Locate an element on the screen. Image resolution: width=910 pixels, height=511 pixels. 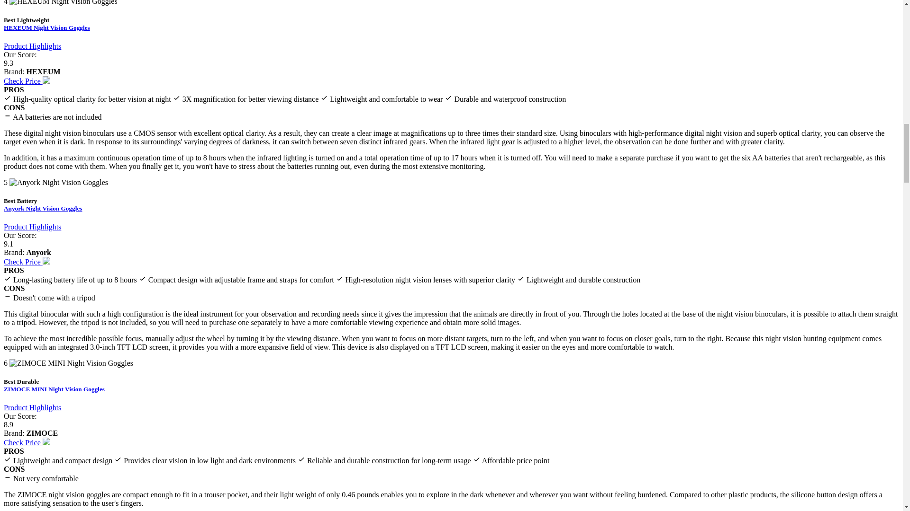
Anyork Night Vision Goggles is located at coordinates (43, 208).